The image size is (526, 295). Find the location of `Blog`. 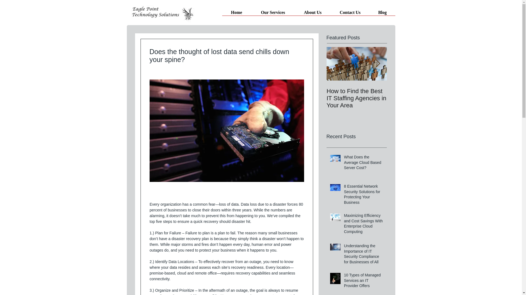

Blog is located at coordinates (382, 14).